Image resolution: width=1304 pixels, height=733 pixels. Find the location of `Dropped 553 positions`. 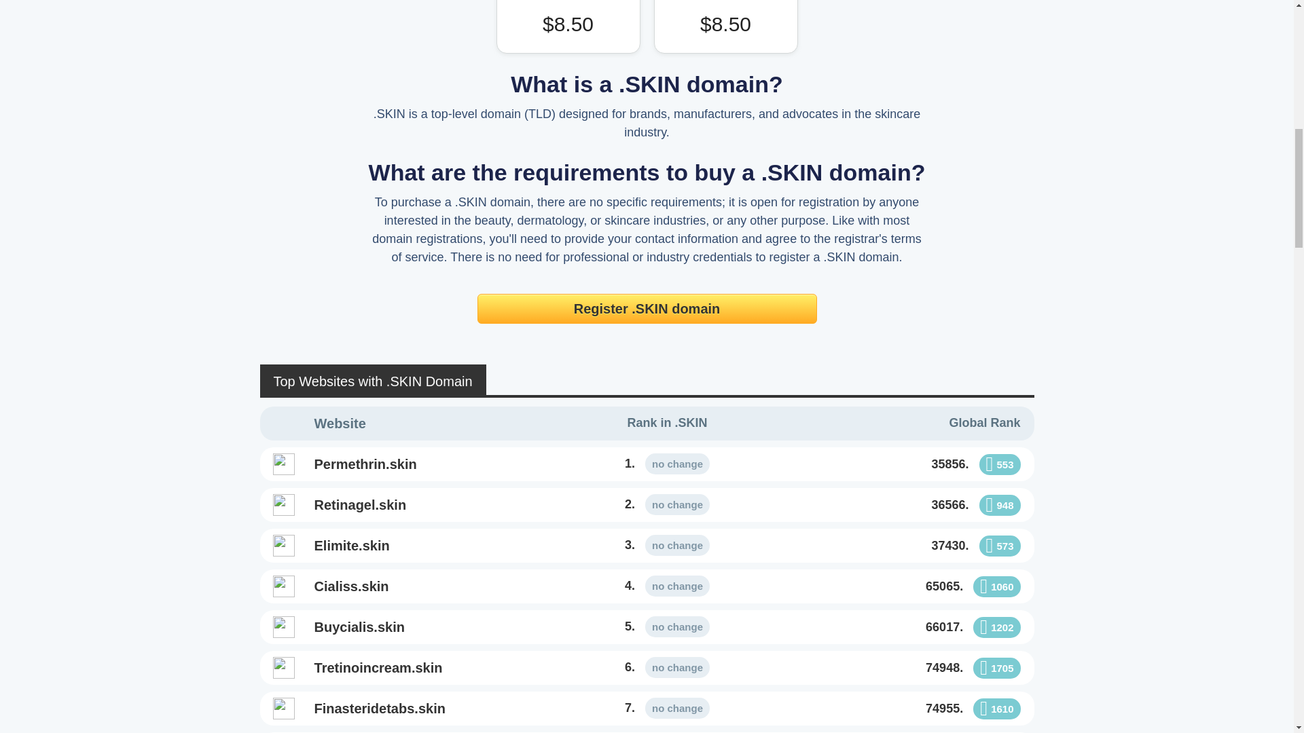

Dropped 553 positions is located at coordinates (1000, 464).